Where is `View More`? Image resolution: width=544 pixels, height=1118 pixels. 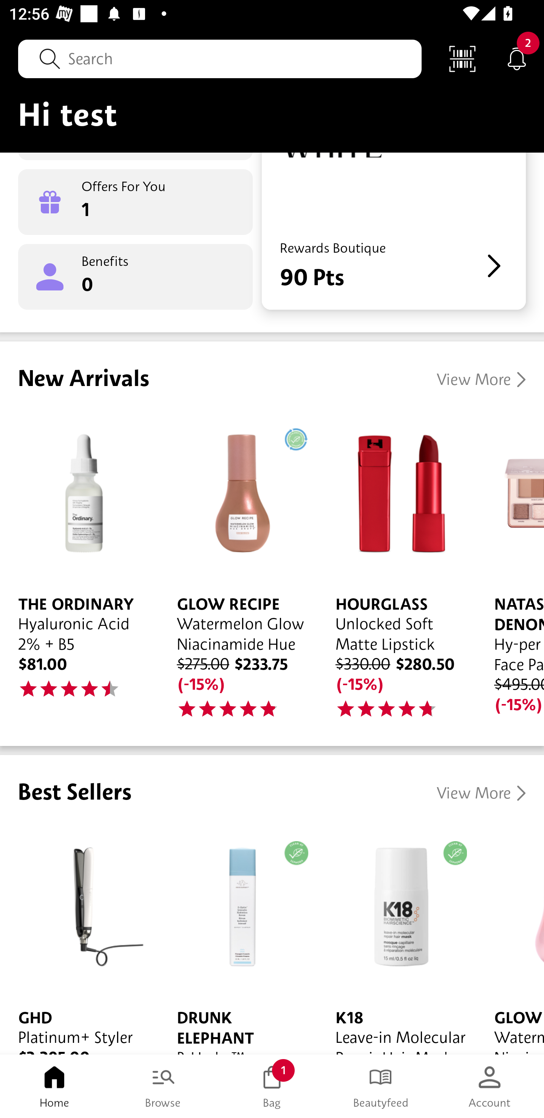
View More is located at coordinates (481, 793).